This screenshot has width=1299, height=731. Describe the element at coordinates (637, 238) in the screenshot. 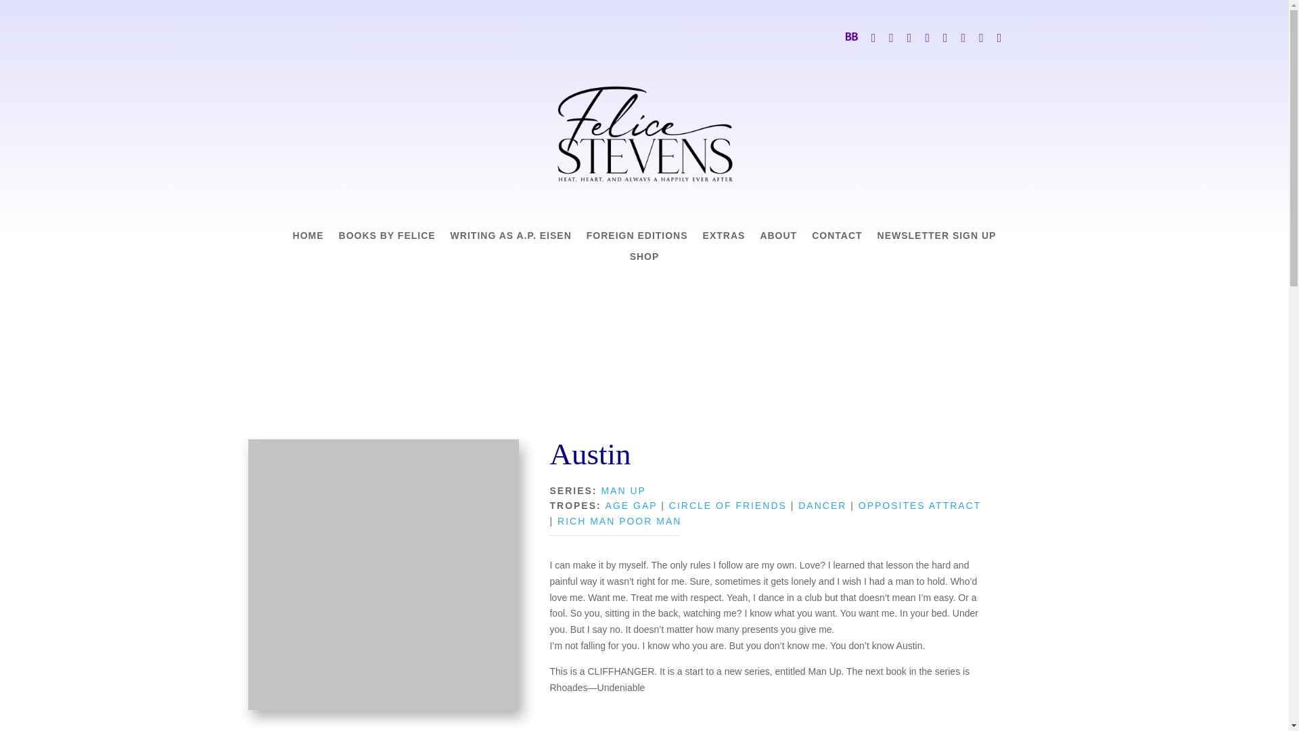

I see `FOREIGN EDITIONS` at that location.